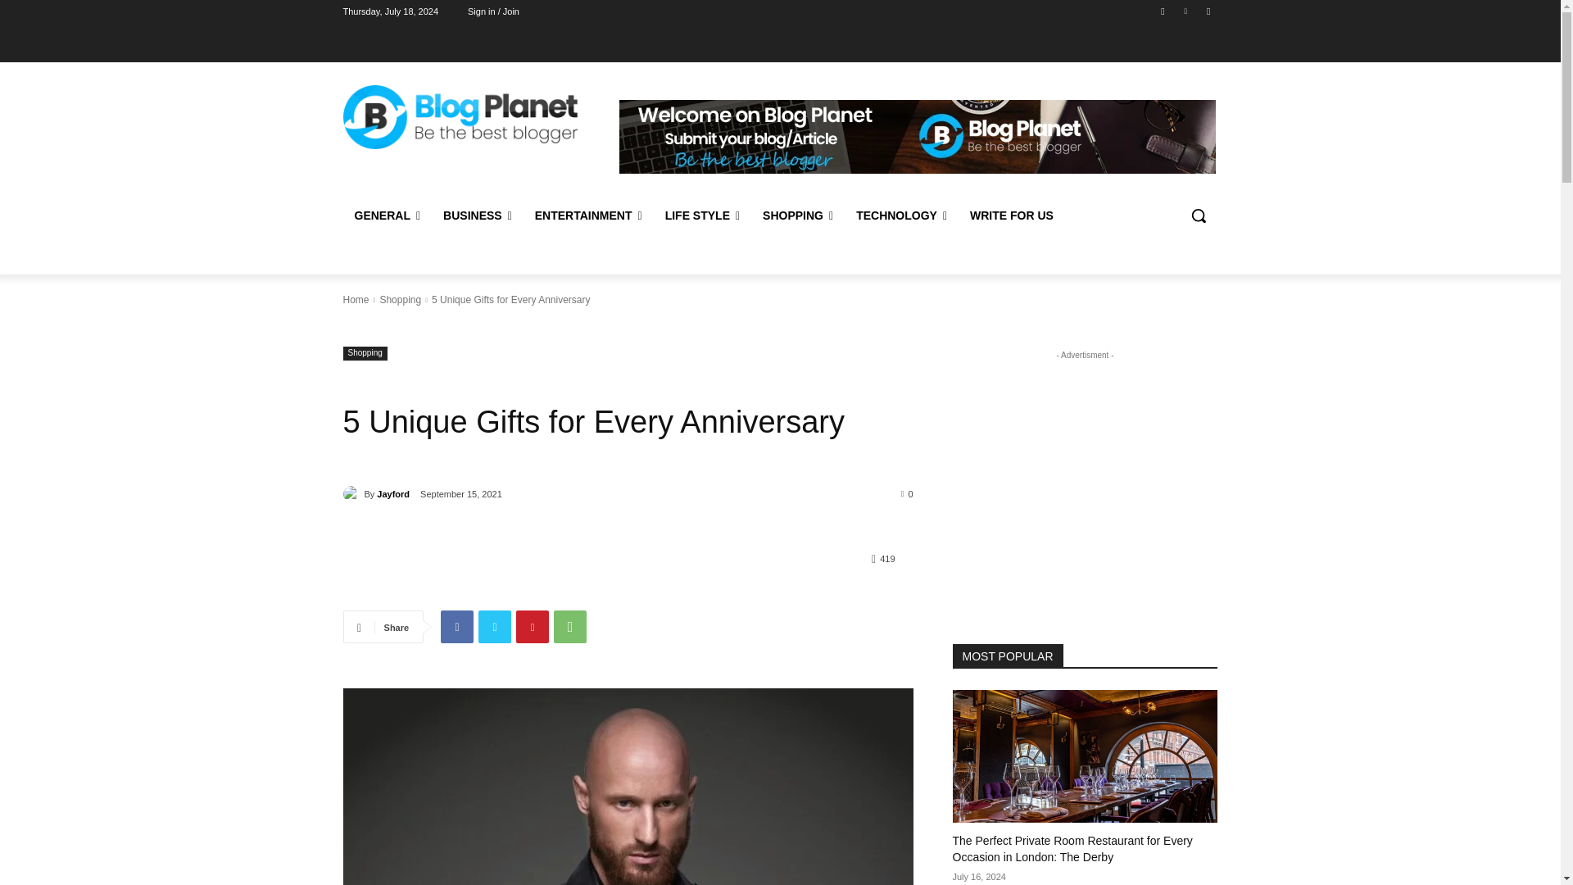  Describe the element at coordinates (1162, 11) in the screenshot. I see `Facebook` at that location.